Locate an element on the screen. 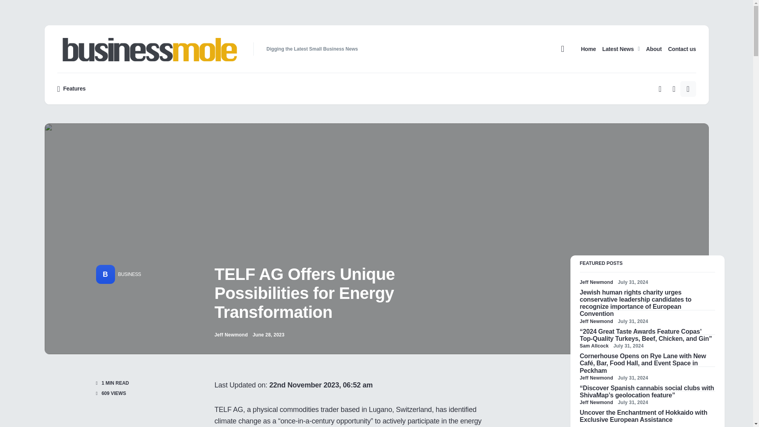 The height and width of the screenshot is (427, 759). View all posts by Jeff Newmond is located at coordinates (596, 321).